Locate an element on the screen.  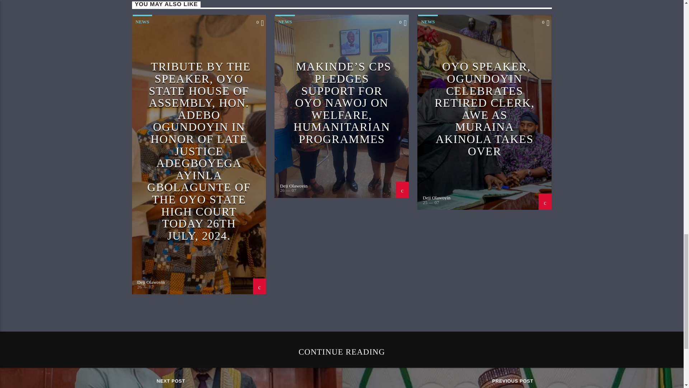
Posts by Deji Olawoyin is located at coordinates (151, 282).